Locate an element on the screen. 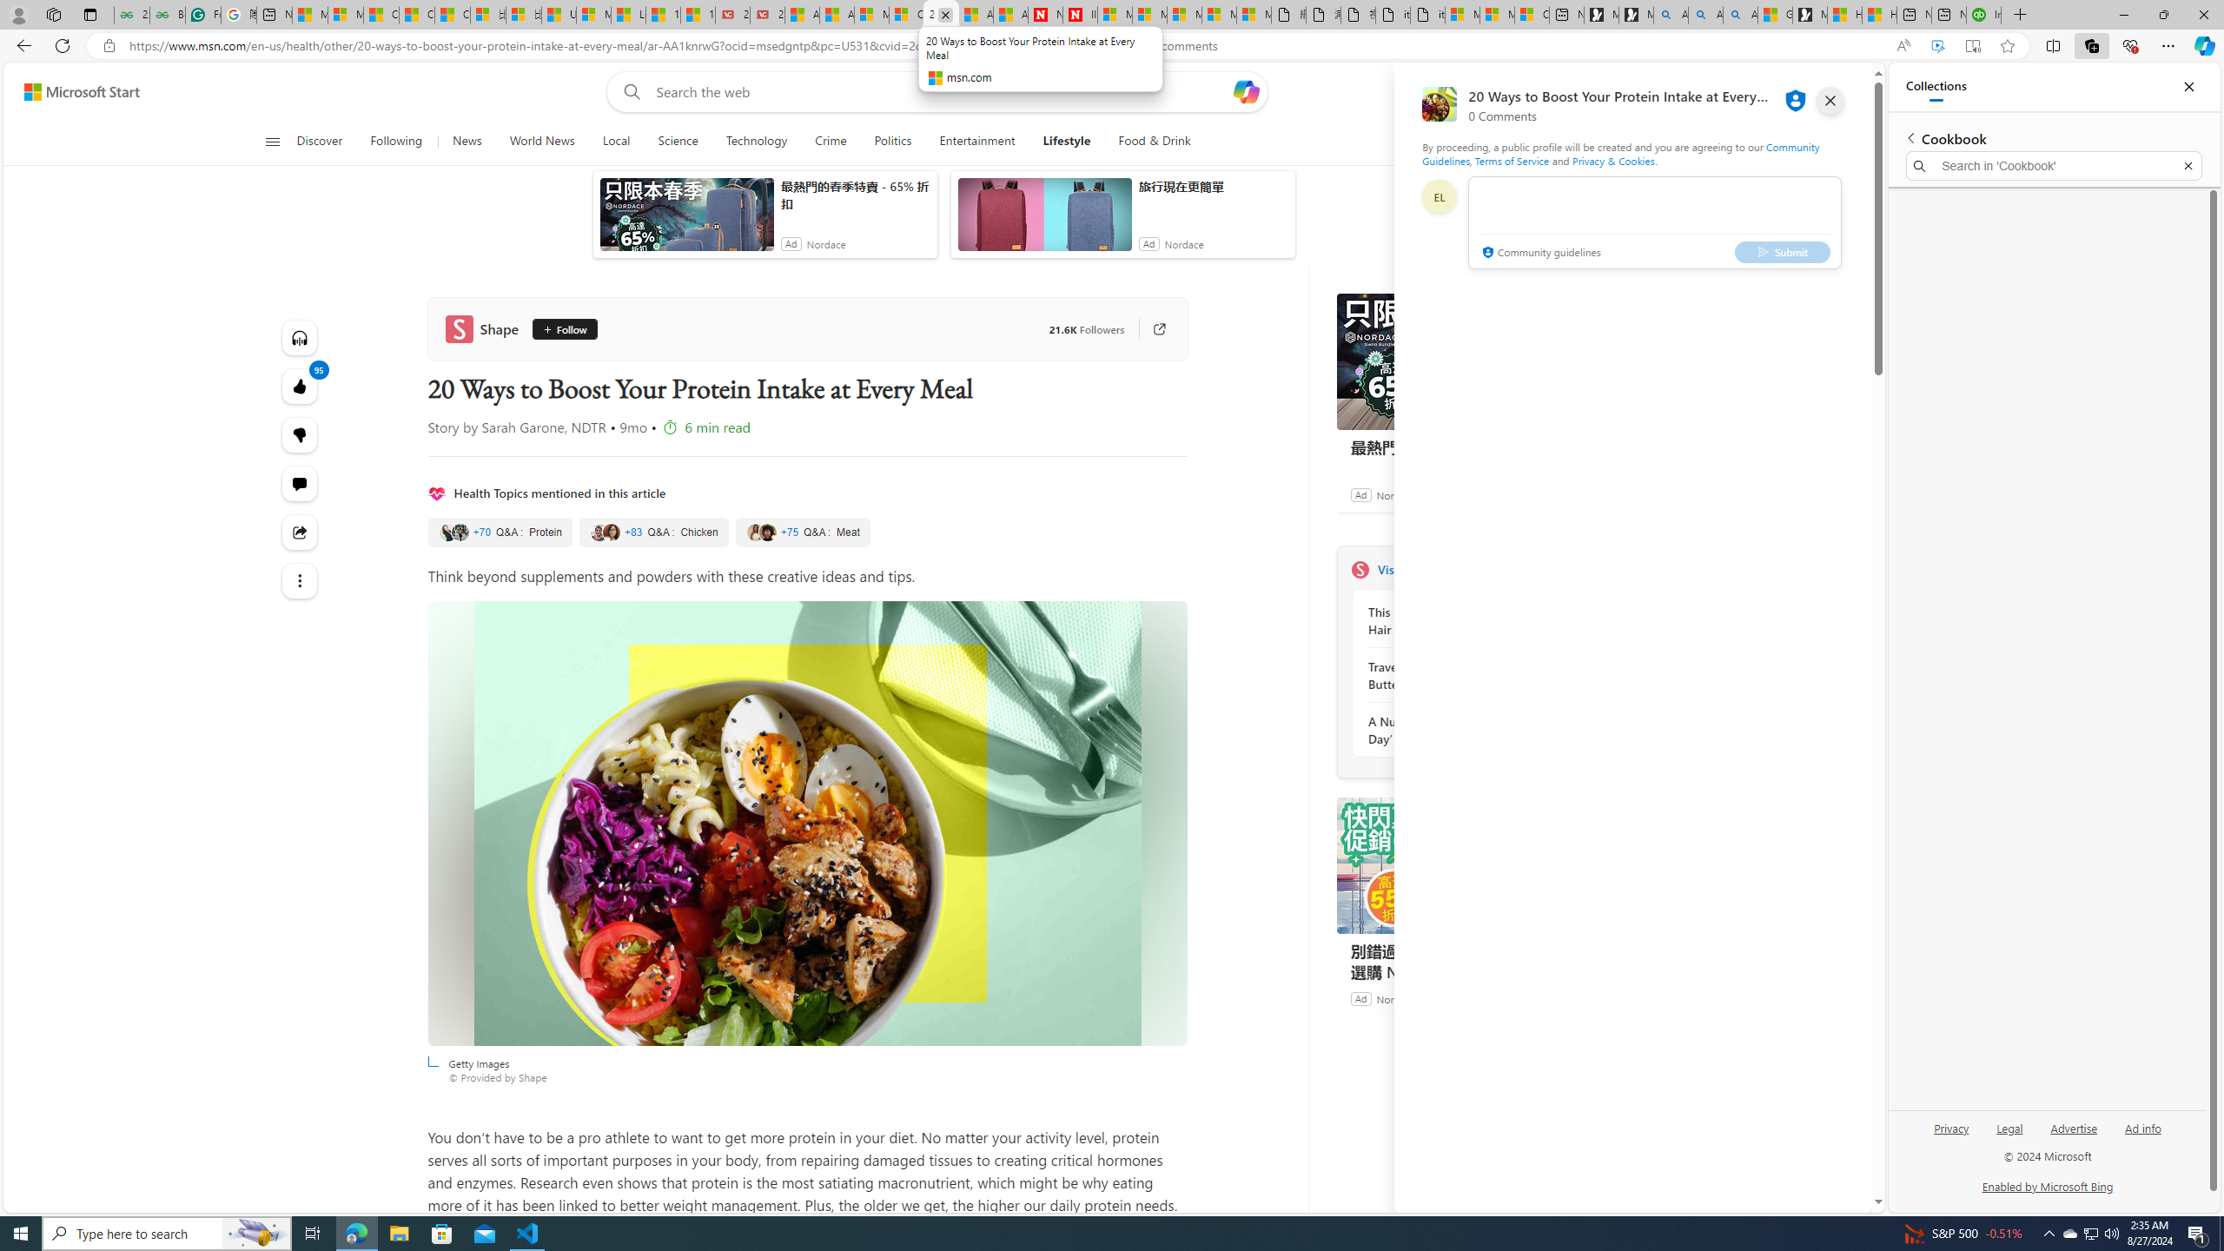 This screenshot has height=1251, width=2224. Share this story is located at coordinates (301, 533).